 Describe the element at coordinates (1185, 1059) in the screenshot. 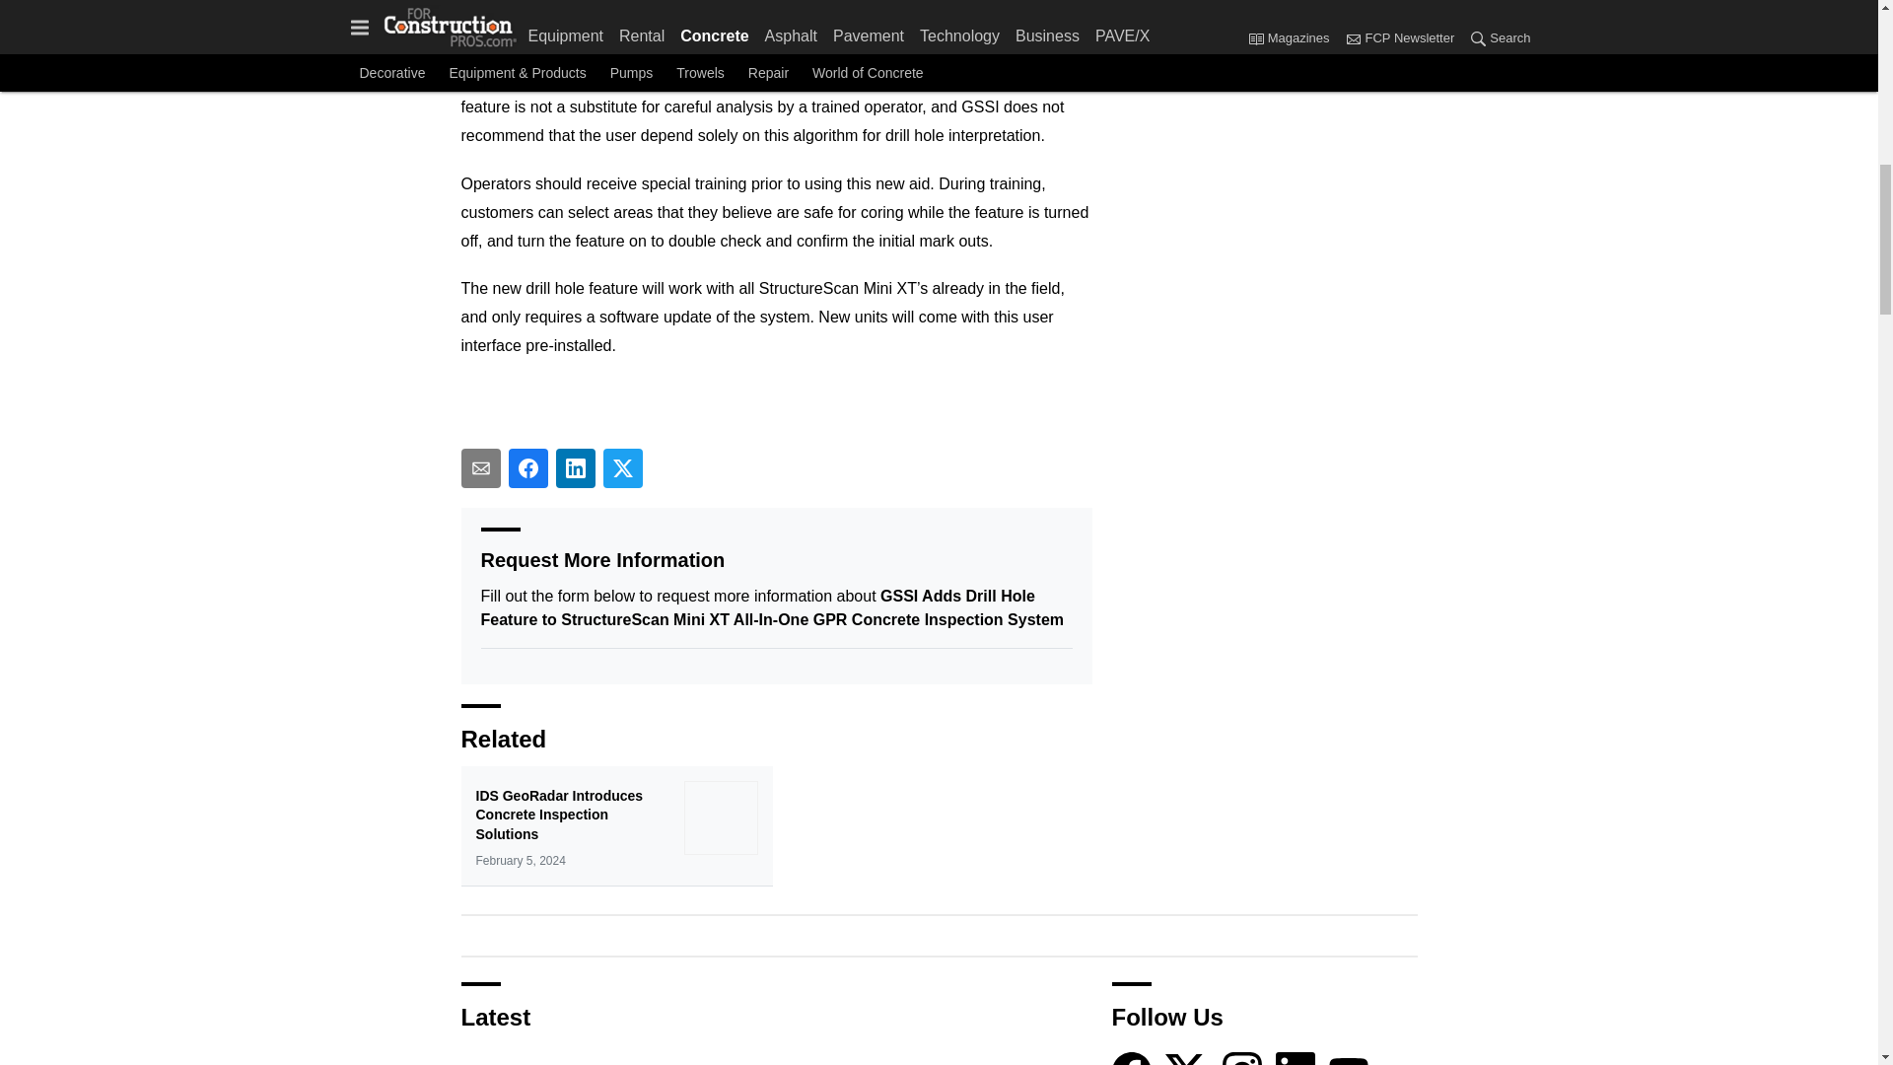

I see `Twitter X icon` at that location.